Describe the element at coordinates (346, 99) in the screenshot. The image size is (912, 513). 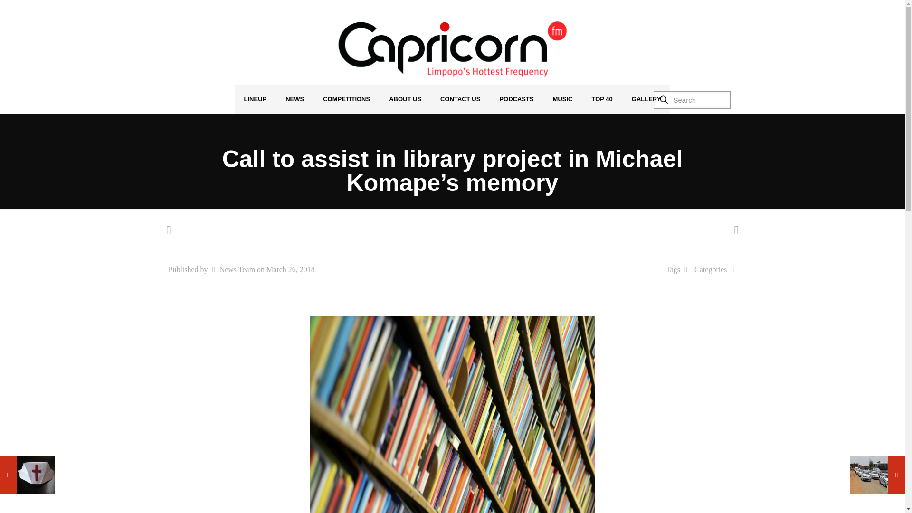
I see `COMPETITIONS` at that location.